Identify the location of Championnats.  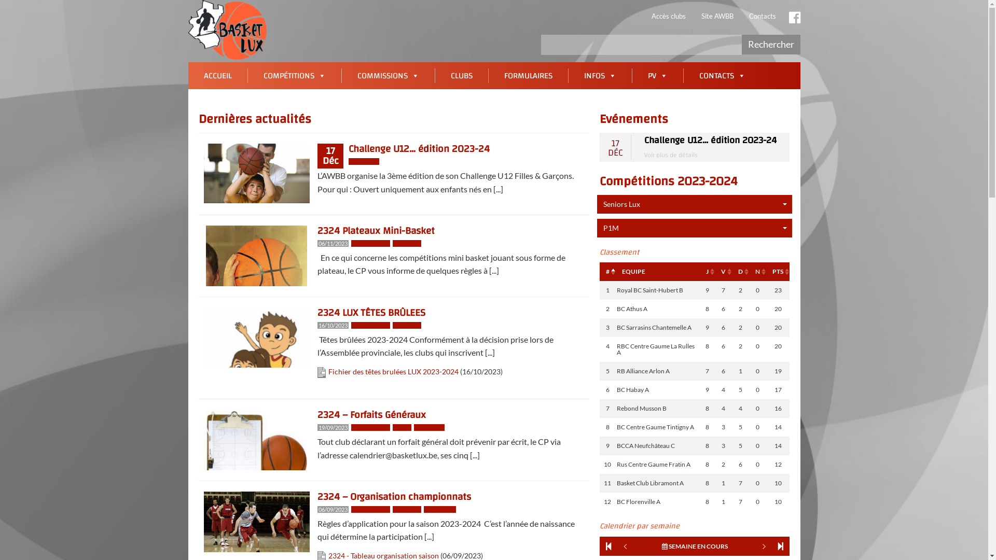
(370, 326).